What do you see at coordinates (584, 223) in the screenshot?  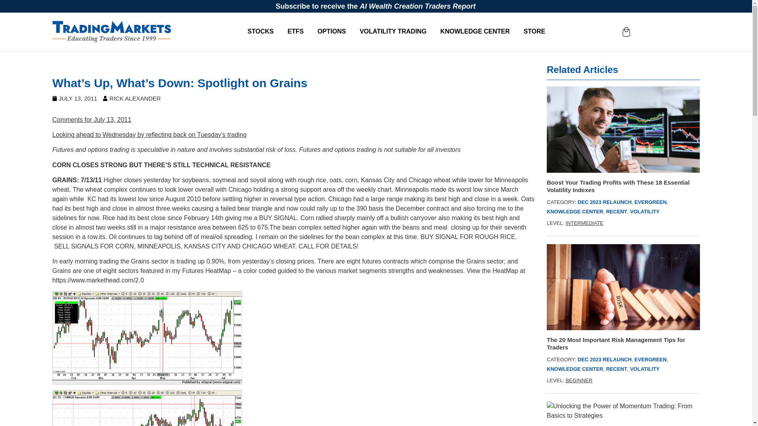 I see `INTERMEDIATE` at bounding box center [584, 223].